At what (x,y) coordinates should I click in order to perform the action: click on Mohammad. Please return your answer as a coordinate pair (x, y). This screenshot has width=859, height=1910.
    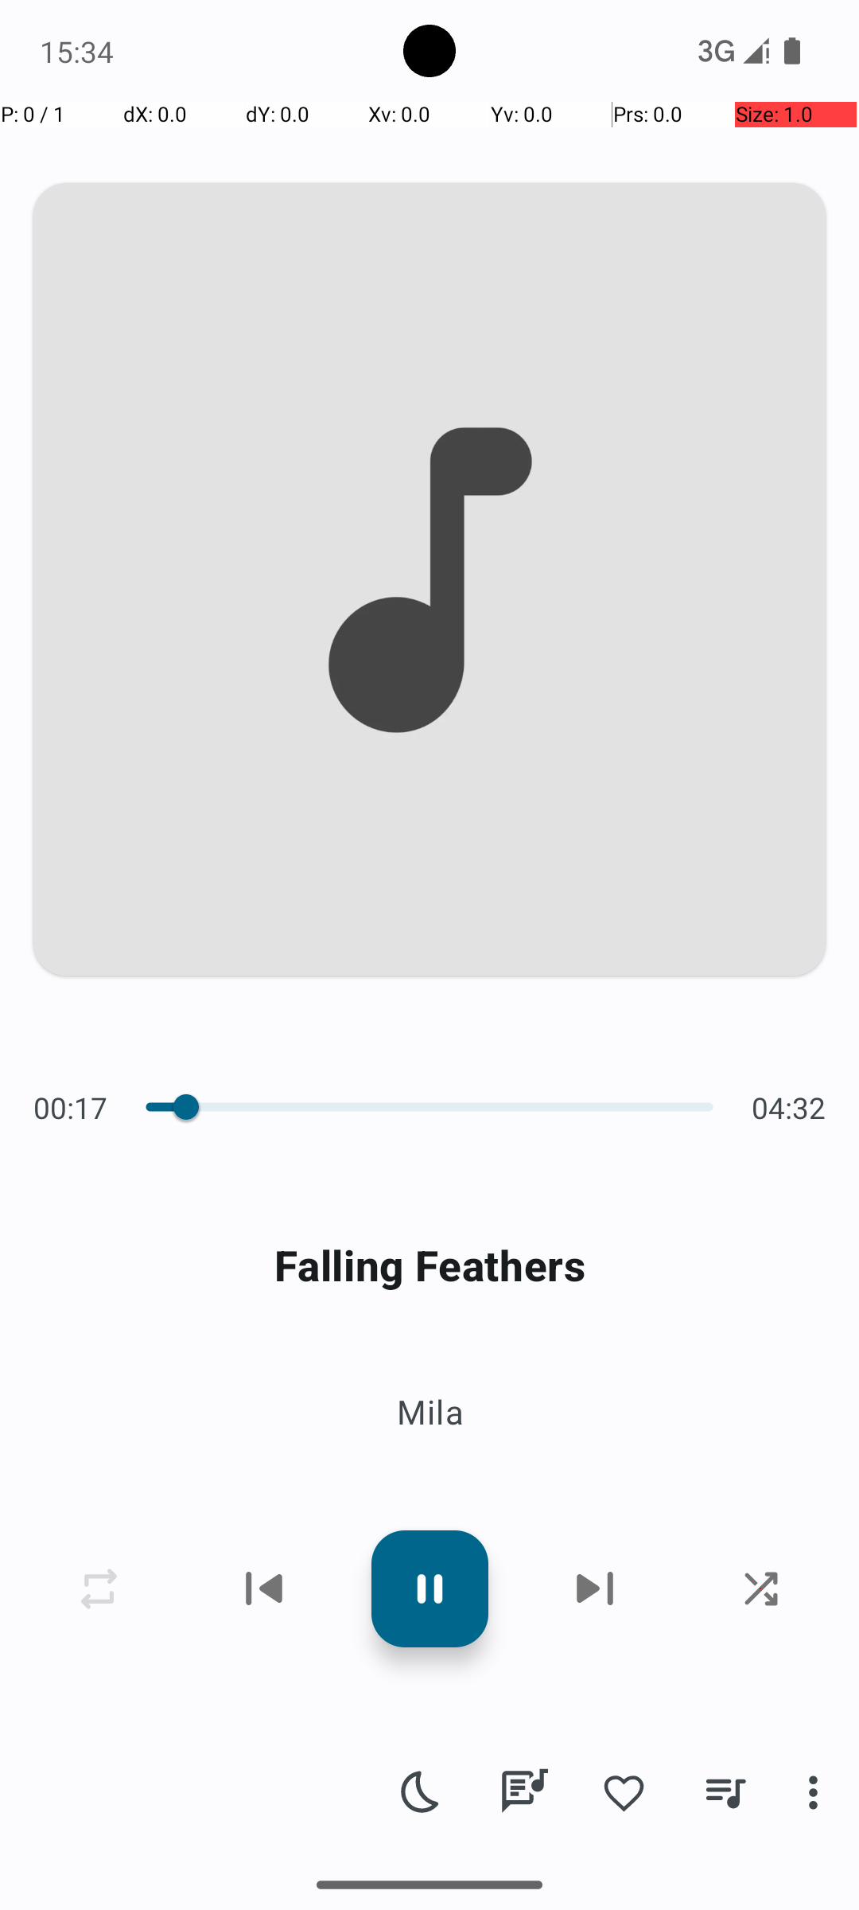
    Looking at the image, I should click on (180, 1832).